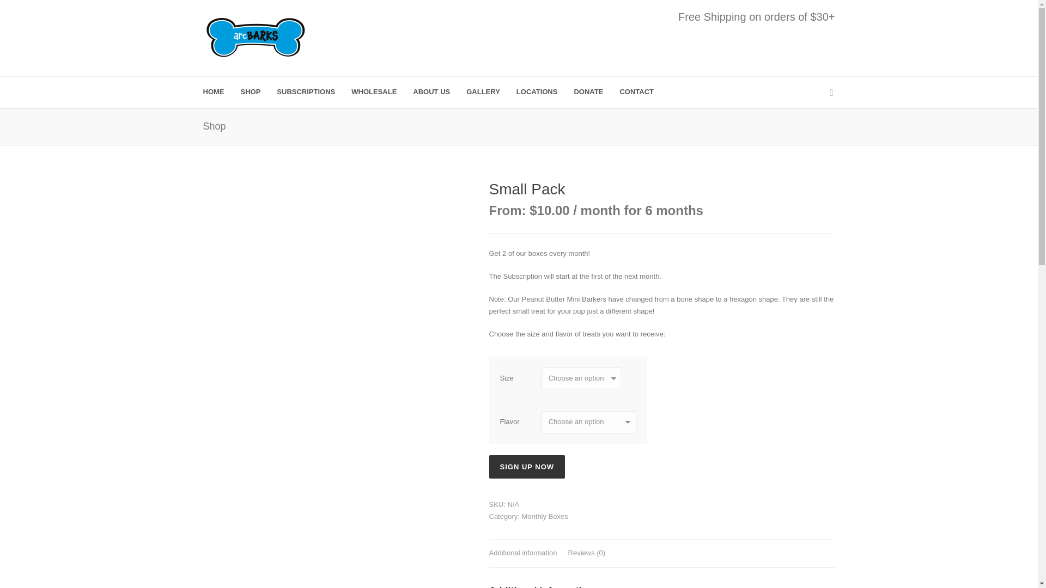 This screenshot has height=588, width=1046. What do you see at coordinates (544, 516) in the screenshot?
I see `Monthly Boxes` at bounding box center [544, 516].